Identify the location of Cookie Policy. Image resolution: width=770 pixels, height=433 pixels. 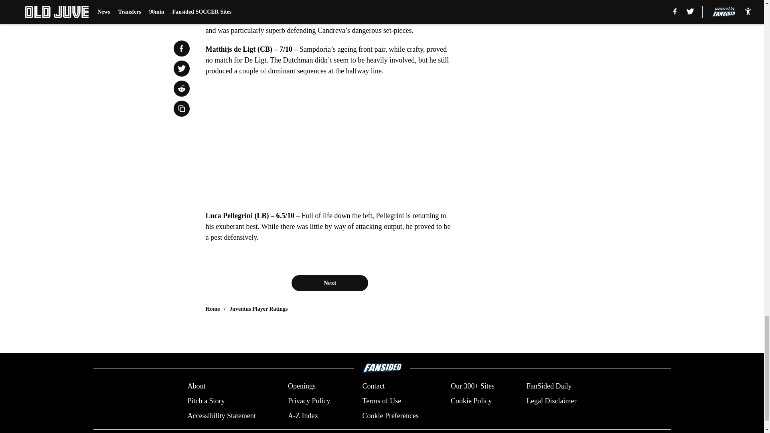
(471, 401).